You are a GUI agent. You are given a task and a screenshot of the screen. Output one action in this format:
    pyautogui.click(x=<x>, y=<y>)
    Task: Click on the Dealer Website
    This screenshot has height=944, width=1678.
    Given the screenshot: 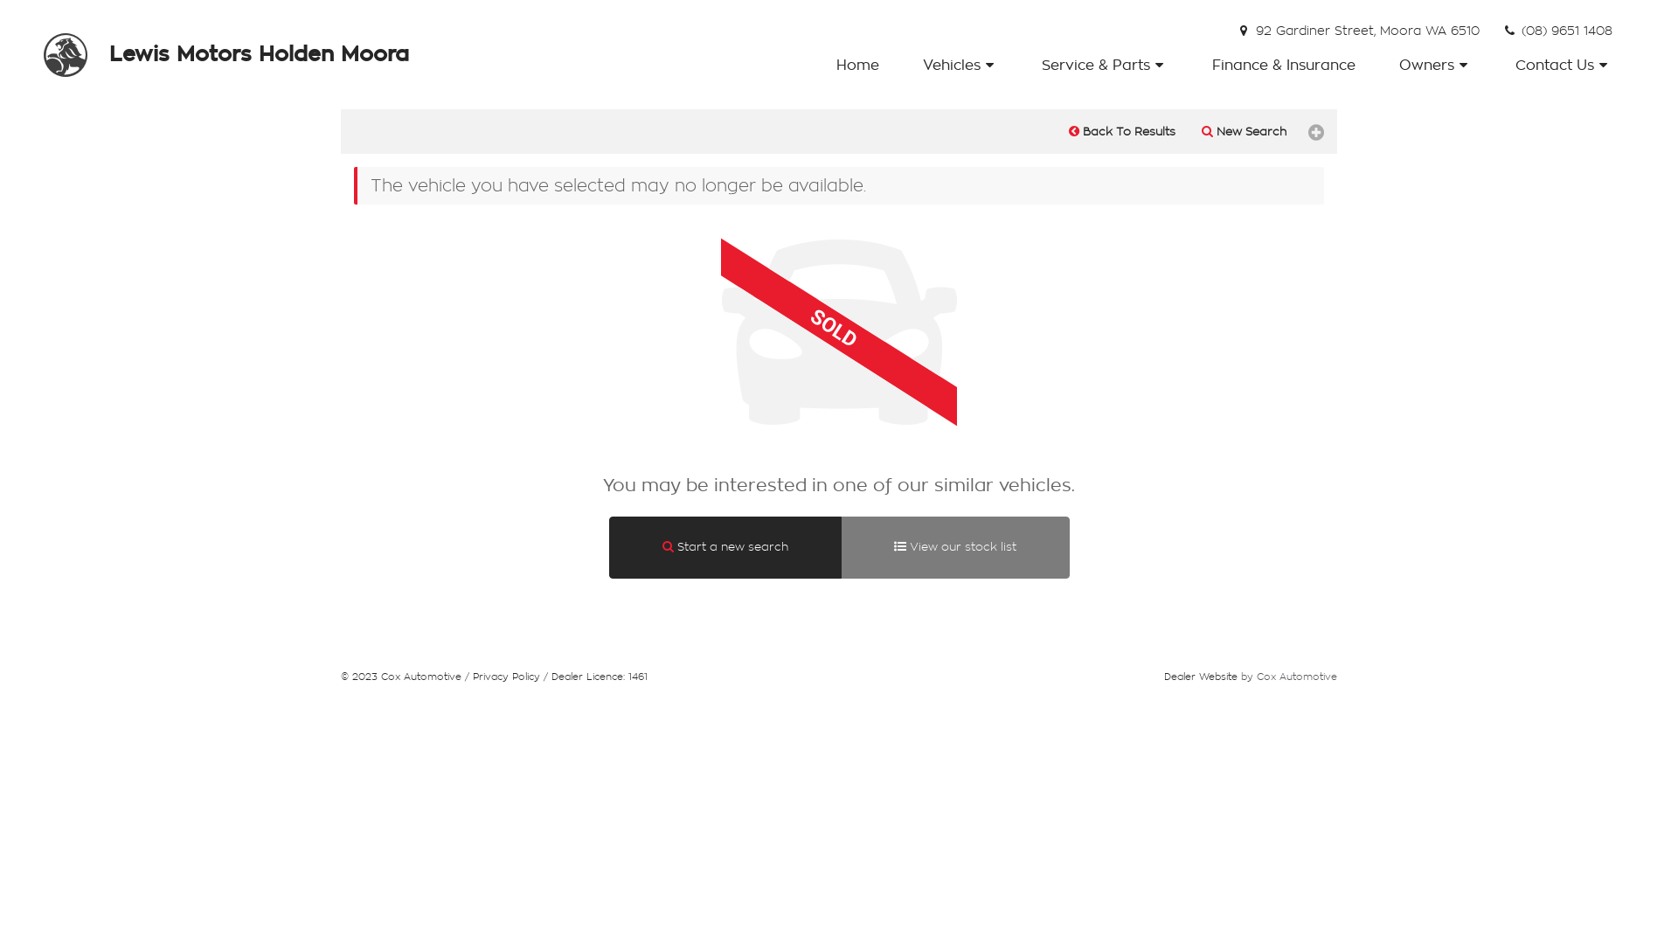 What is the action you would take?
    pyautogui.click(x=1201, y=677)
    